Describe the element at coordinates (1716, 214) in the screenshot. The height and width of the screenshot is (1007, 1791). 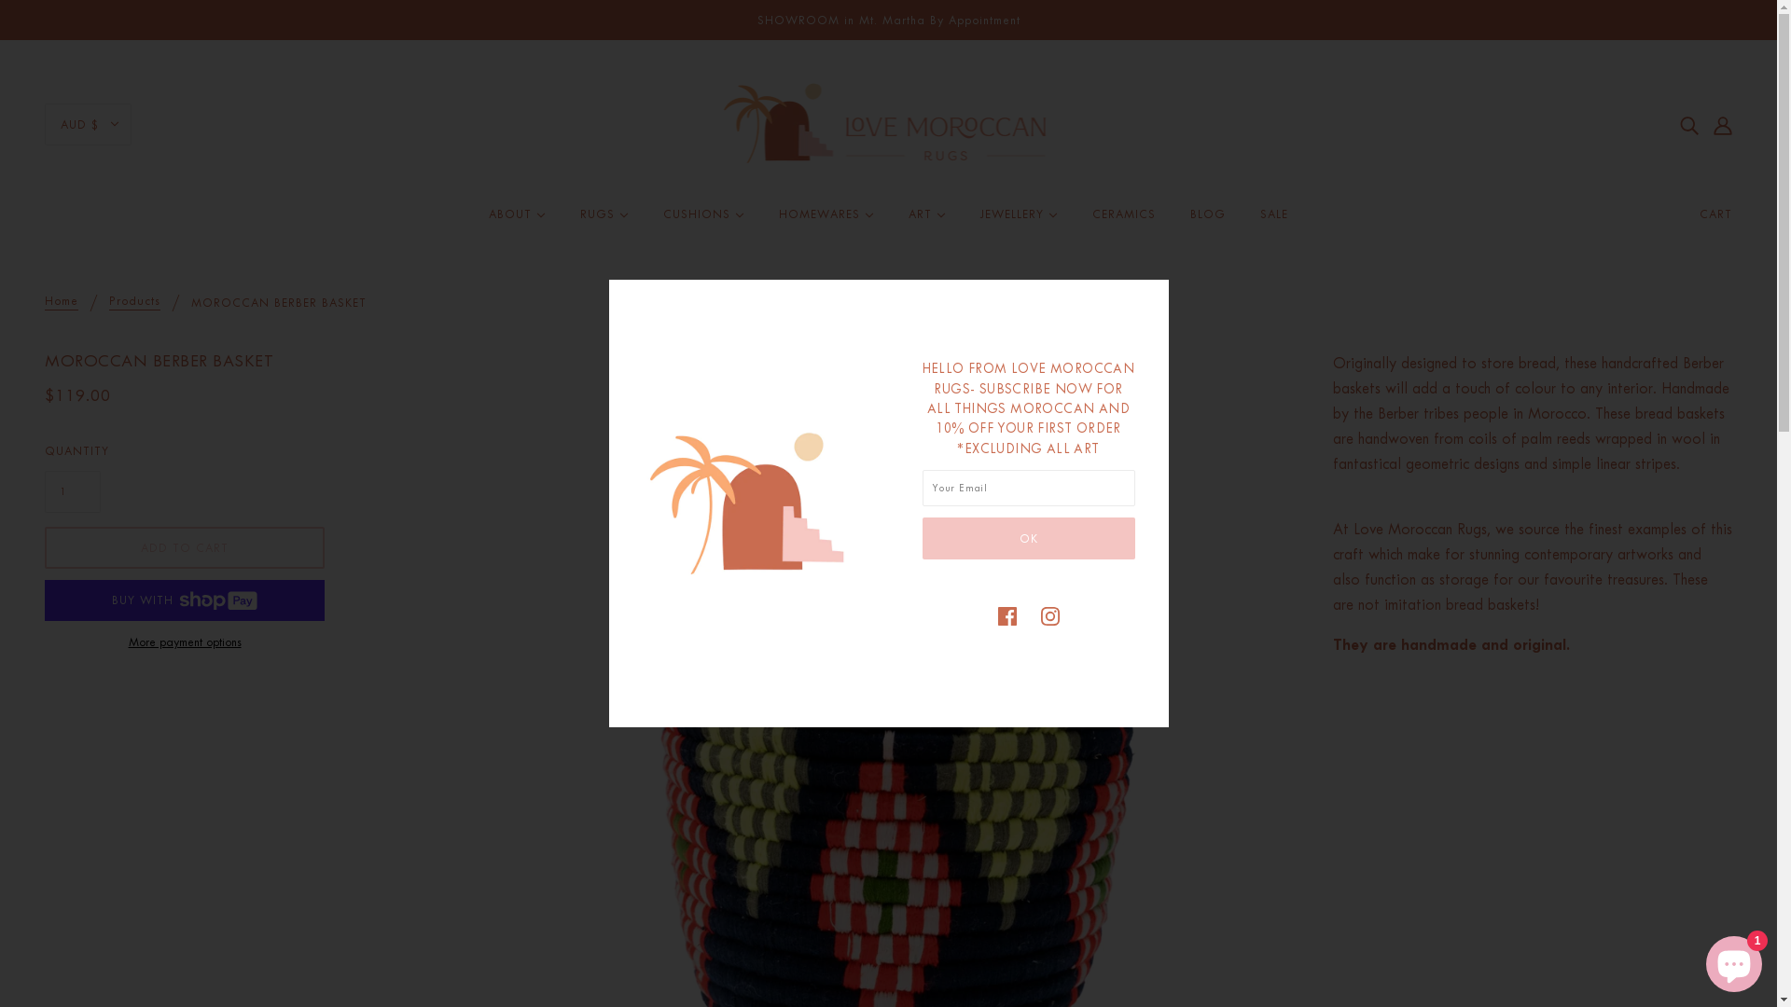
I see `CART` at that location.